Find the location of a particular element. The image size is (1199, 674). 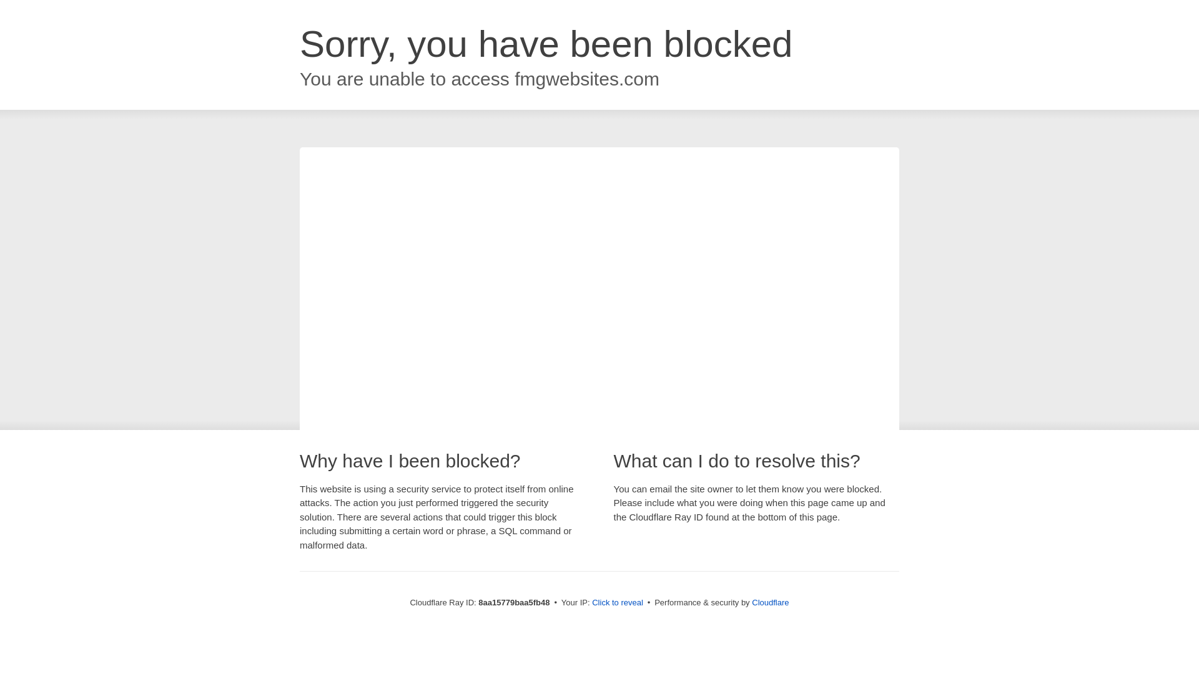

Cloudflare is located at coordinates (770, 602).